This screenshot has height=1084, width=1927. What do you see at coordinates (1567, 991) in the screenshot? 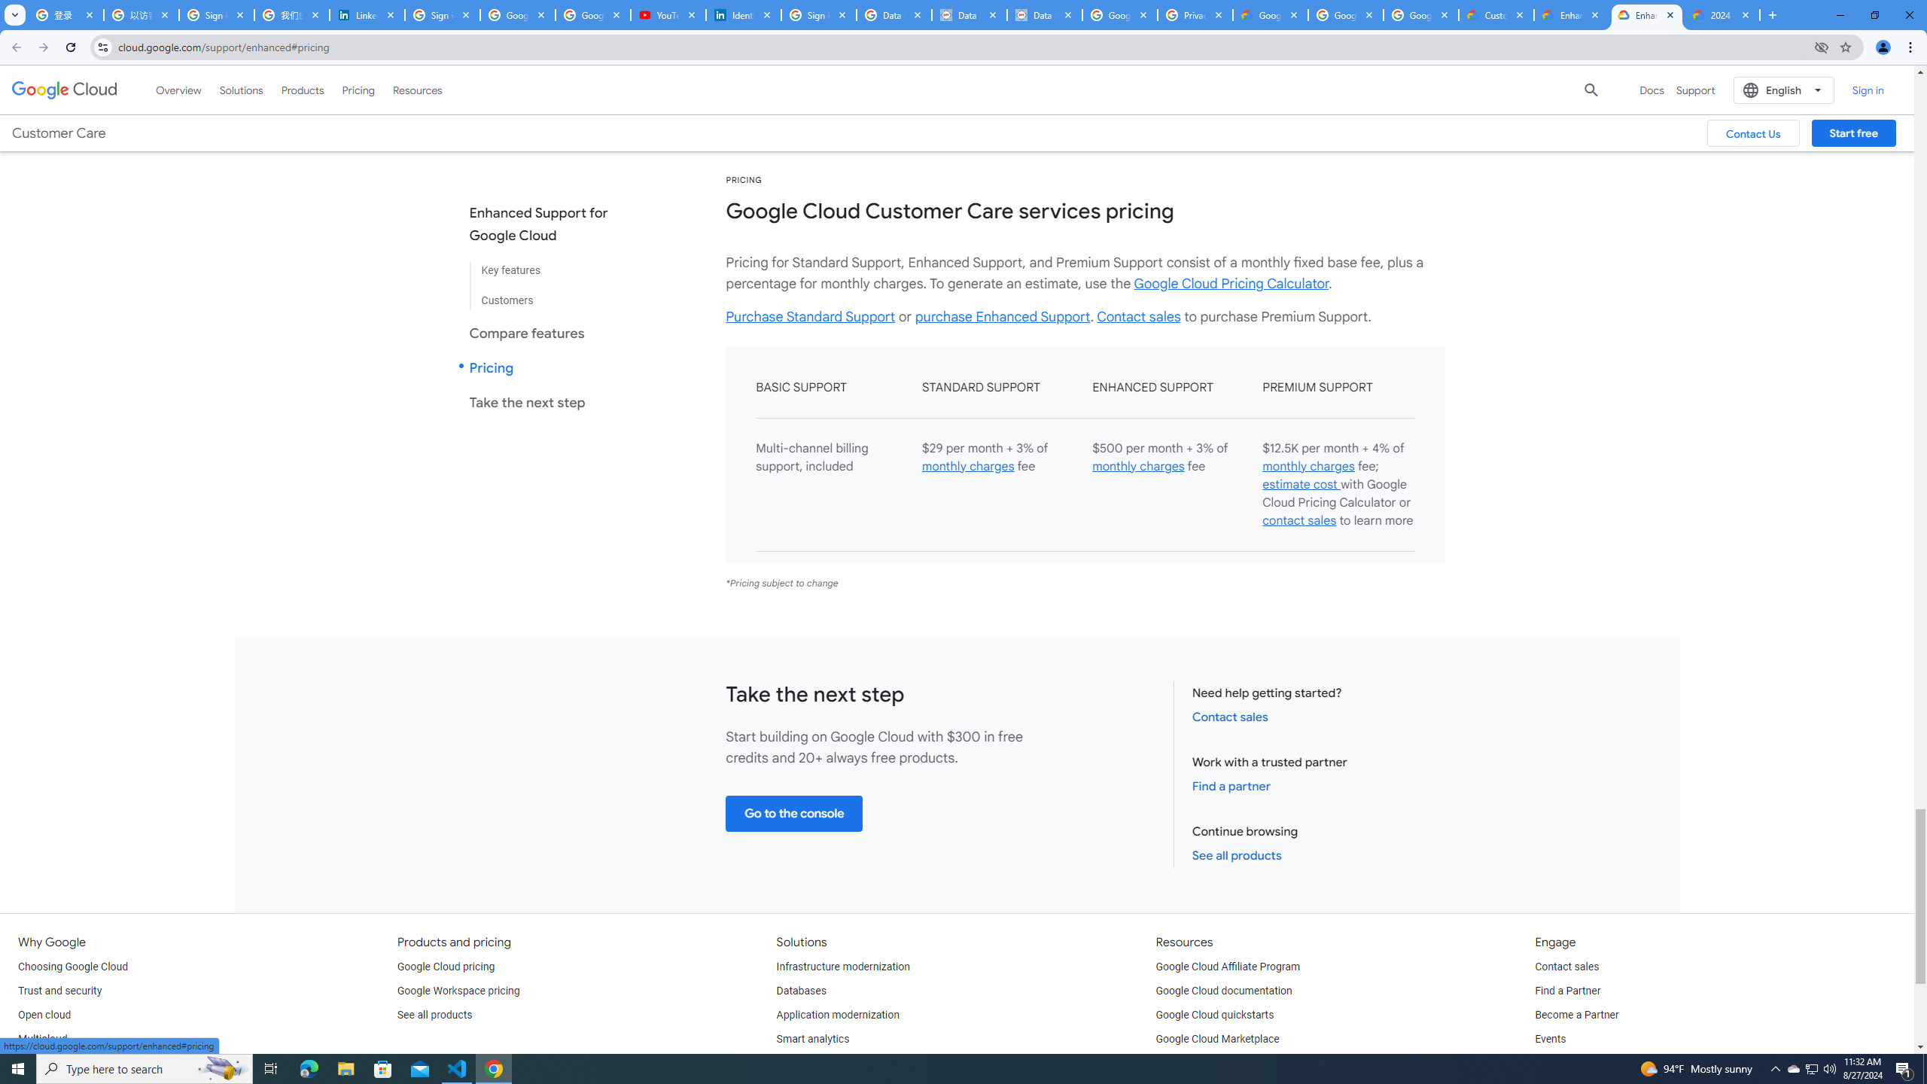
I see `Find a Partner` at bounding box center [1567, 991].